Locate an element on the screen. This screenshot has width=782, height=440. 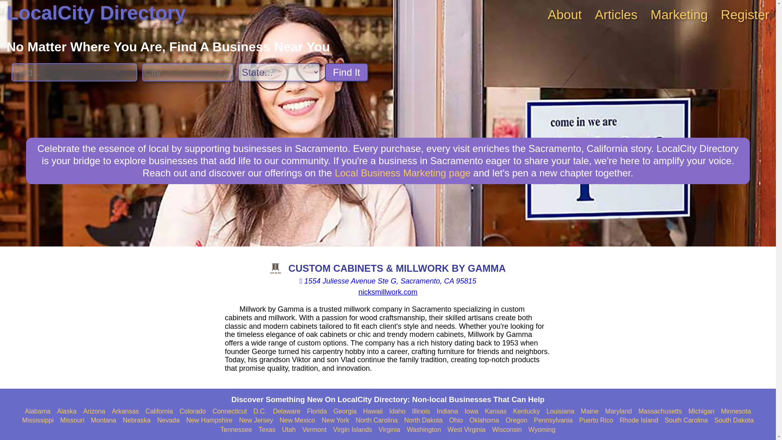
Register My Business is located at coordinates (745, 15).